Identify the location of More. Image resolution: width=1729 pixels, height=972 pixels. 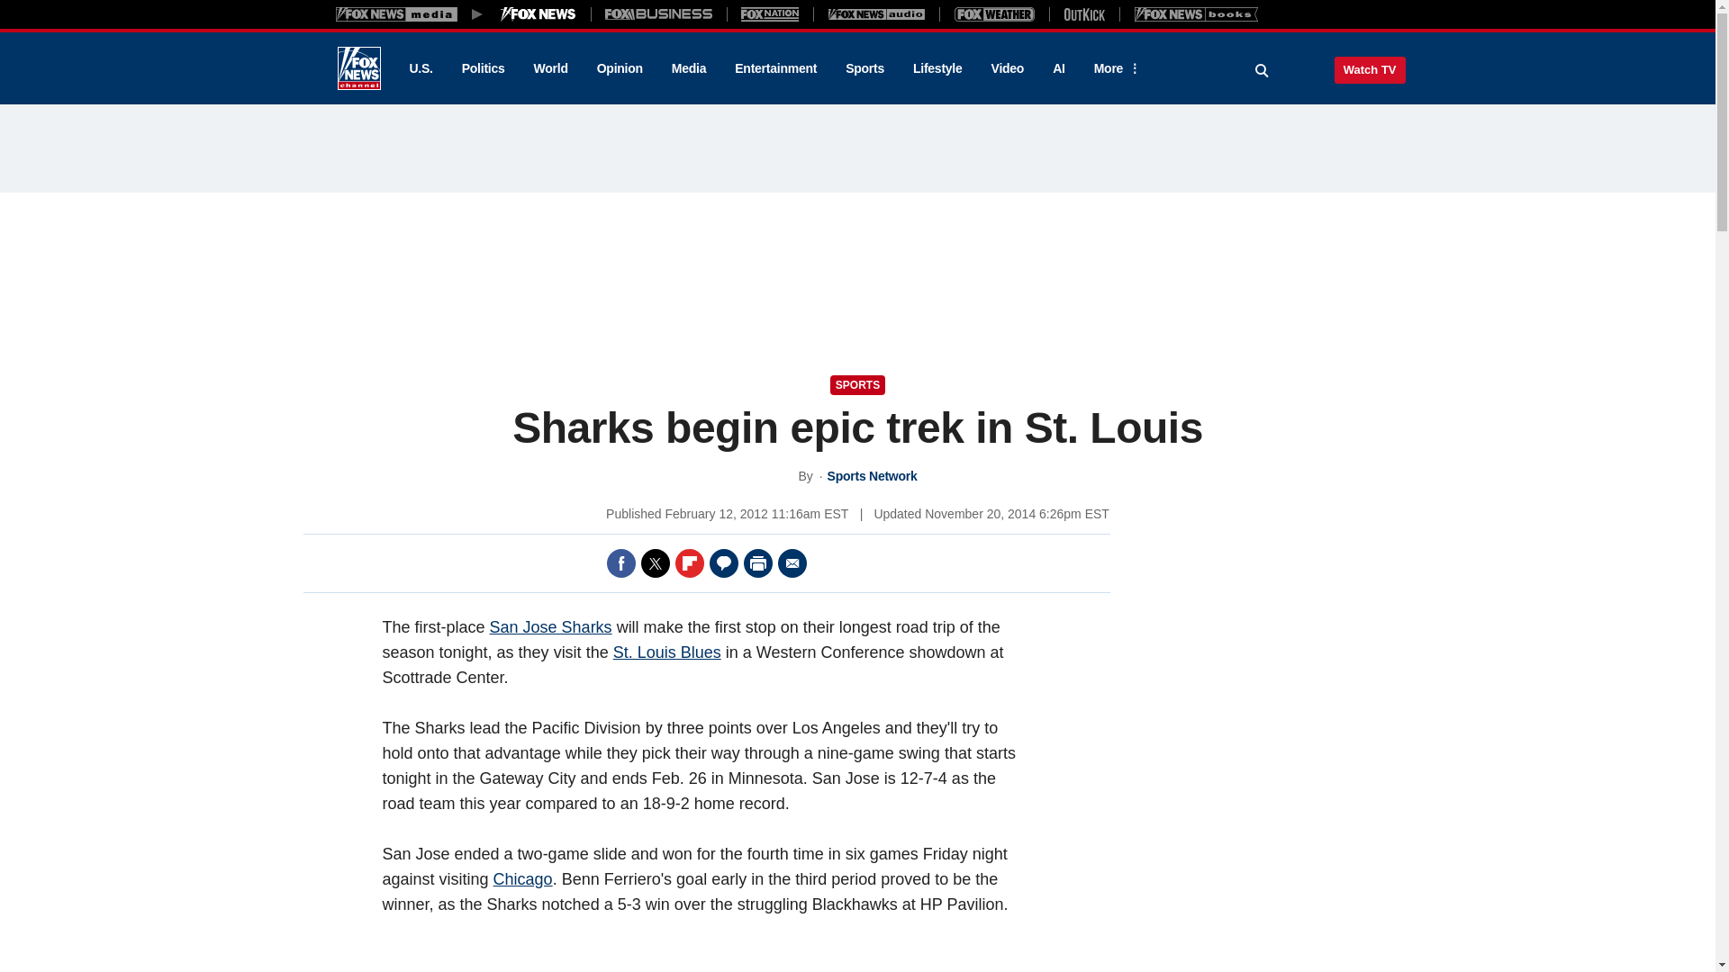
(1114, 68).